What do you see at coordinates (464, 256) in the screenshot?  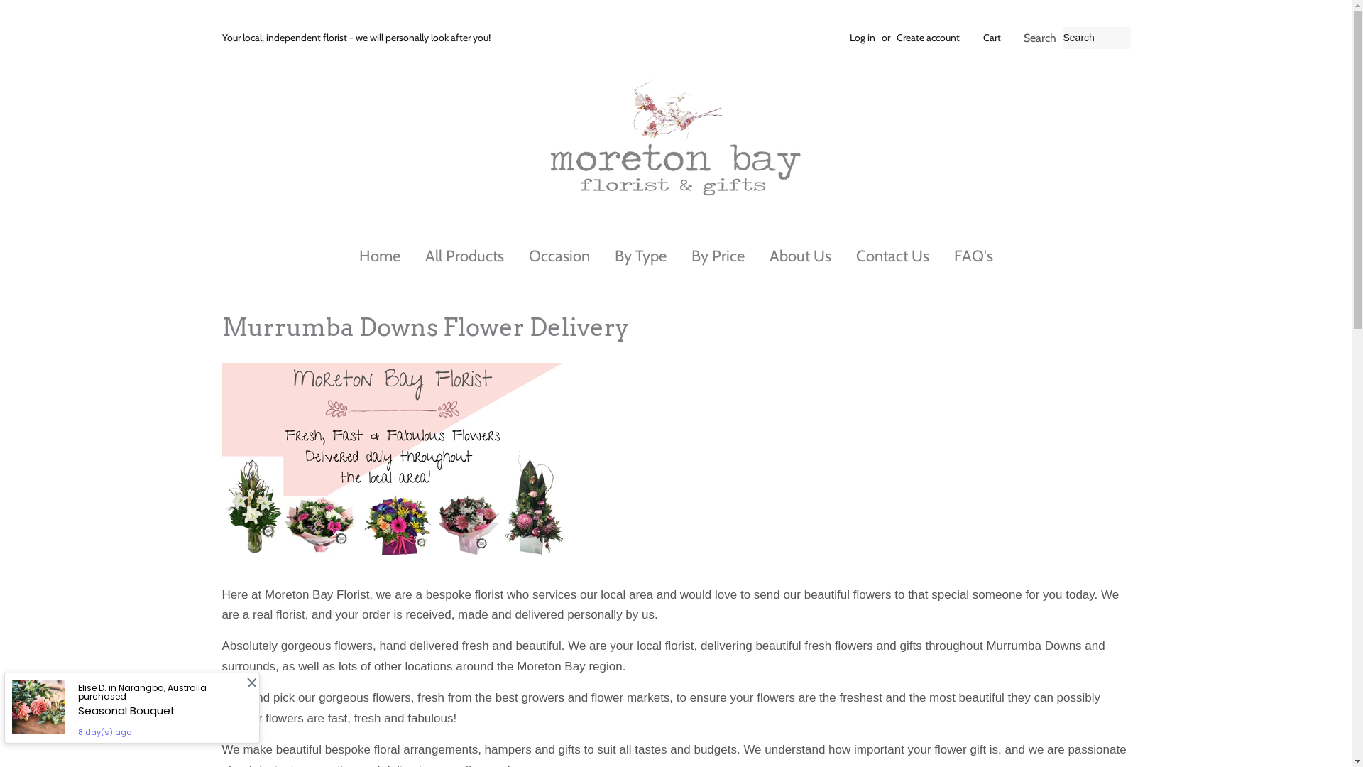 I see `All Products` at bounding box center [464, 256].